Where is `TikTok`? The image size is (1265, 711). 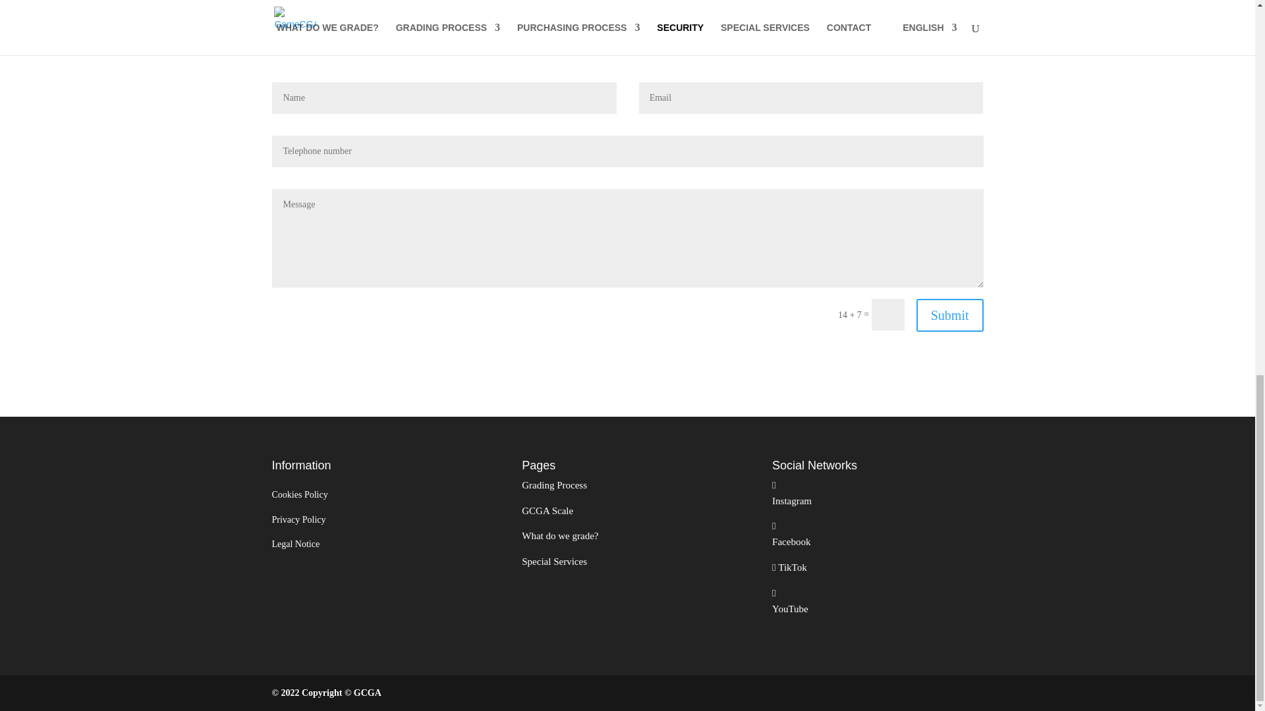 TikTok is located at coordinates (791, 567).